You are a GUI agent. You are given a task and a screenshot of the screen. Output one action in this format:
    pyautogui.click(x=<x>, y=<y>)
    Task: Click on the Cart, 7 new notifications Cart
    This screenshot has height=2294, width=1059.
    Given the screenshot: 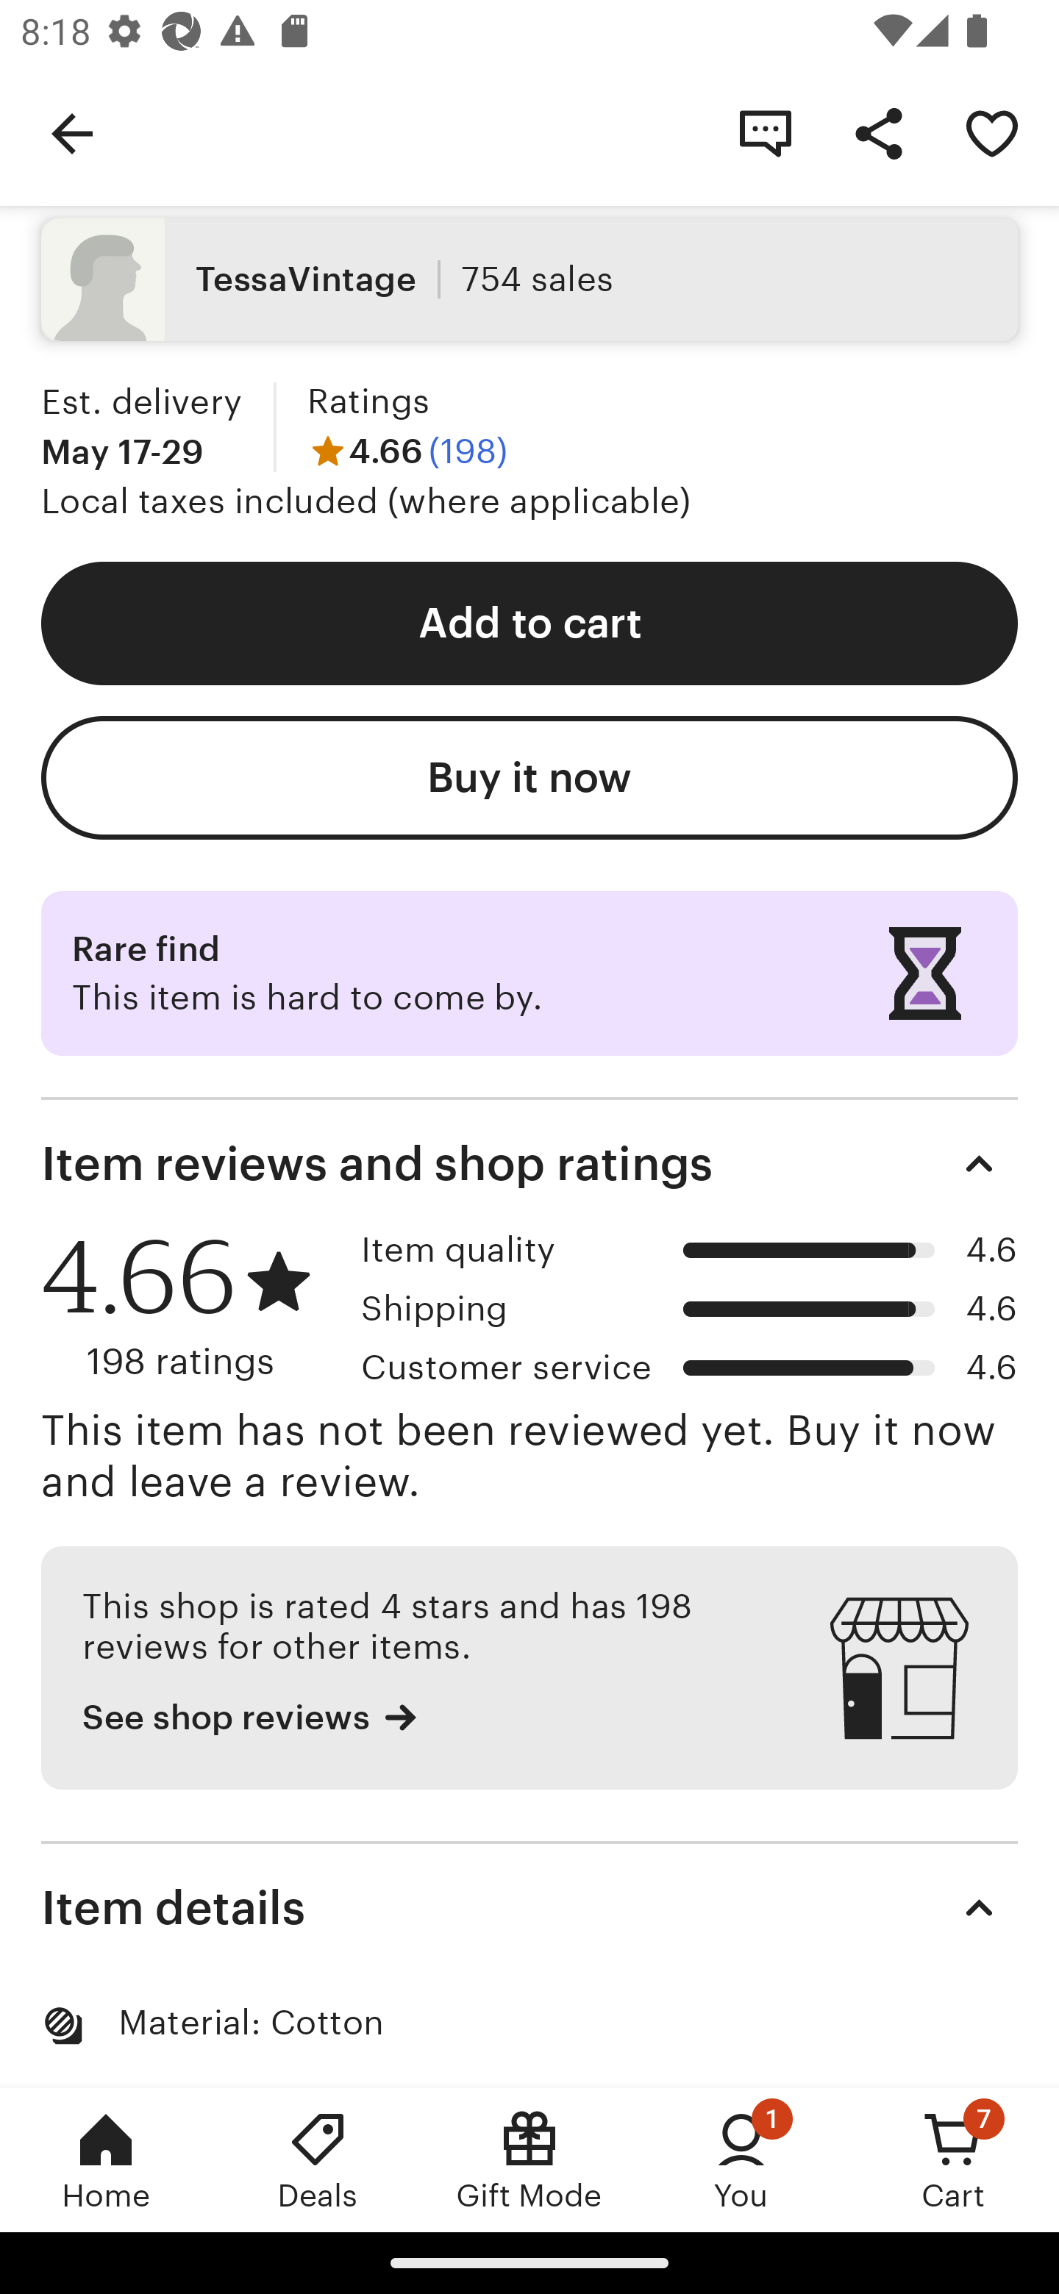 What is the action you would take?
    pyautogui.click(x=953, y=2159)
    